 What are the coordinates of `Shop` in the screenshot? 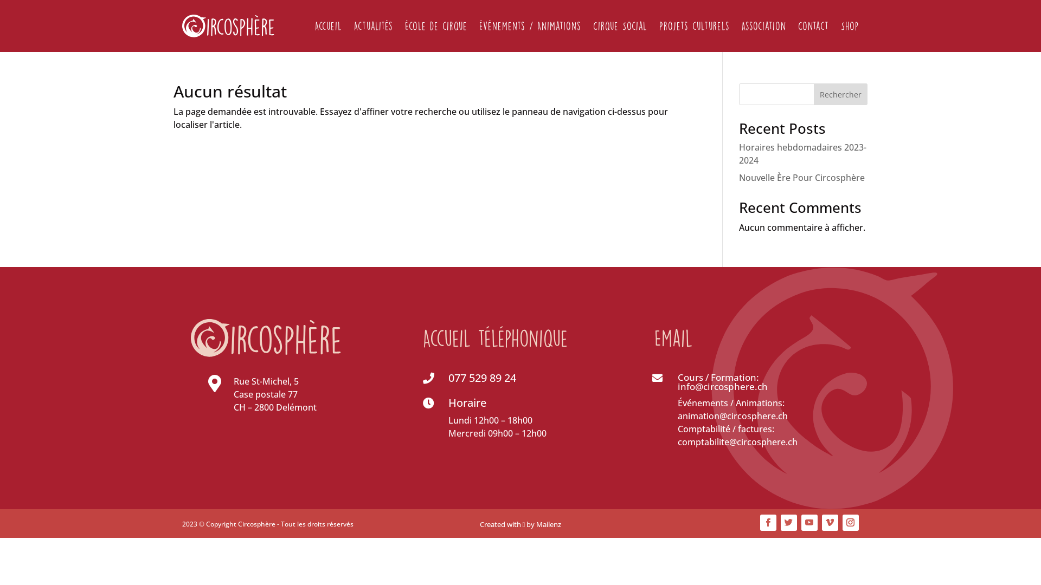 It's located at (850, 26).